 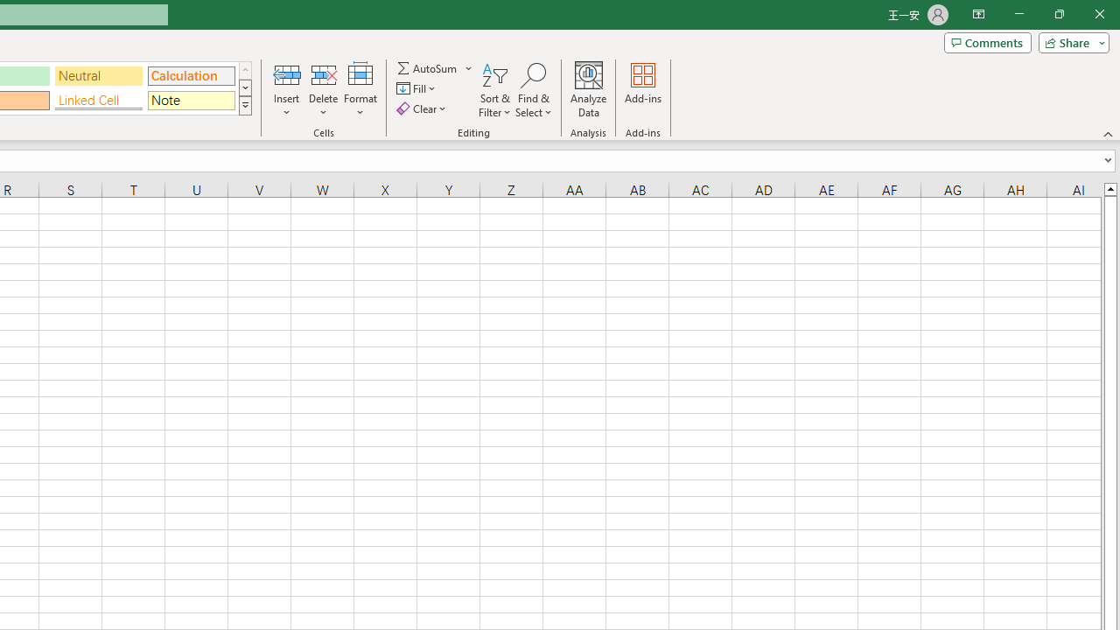 What do you see at coordinates (428, 68) in the screenshot?
I see `Sum` at bounding box center [428, 68].